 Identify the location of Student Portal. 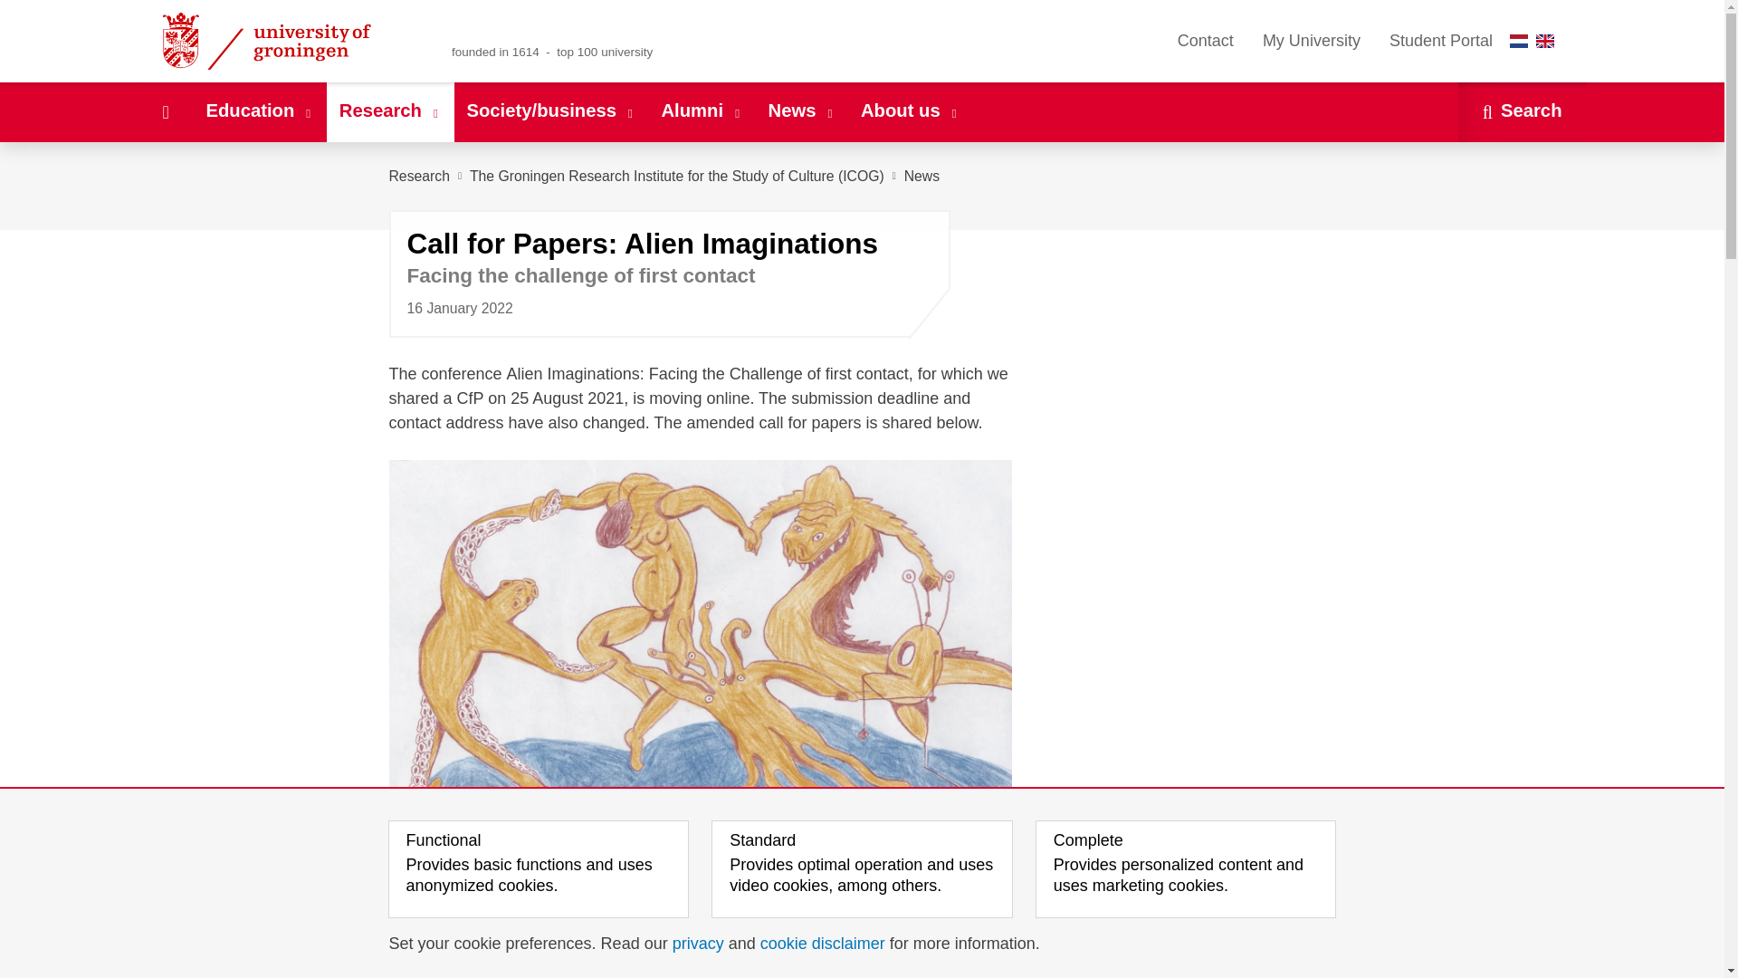
(1440, 41).